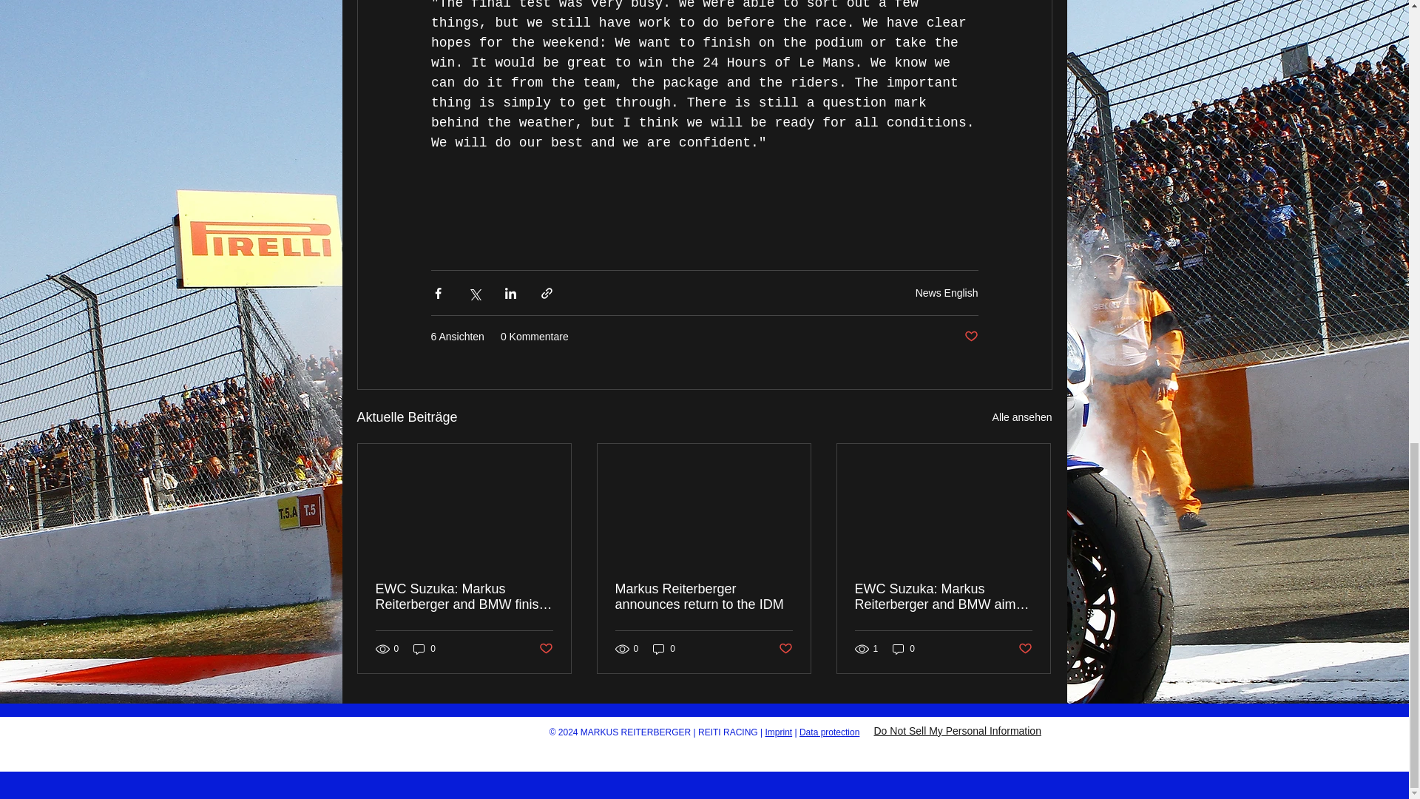 The width and height of the screenshot is (1420, 799). Describe the element at coordinates (664, 649) in the screenshot. I see `0` at that location.